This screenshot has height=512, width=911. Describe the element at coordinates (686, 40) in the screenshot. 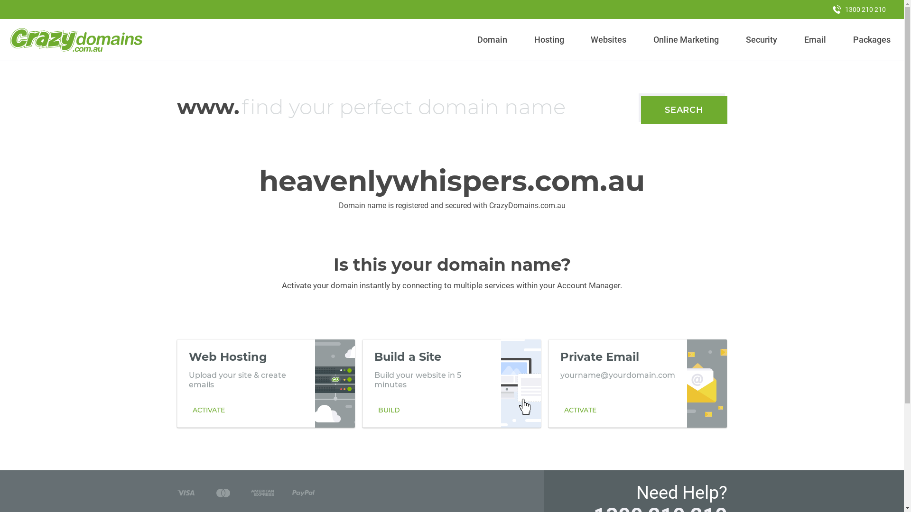

I see `Online Marketing` at that location.